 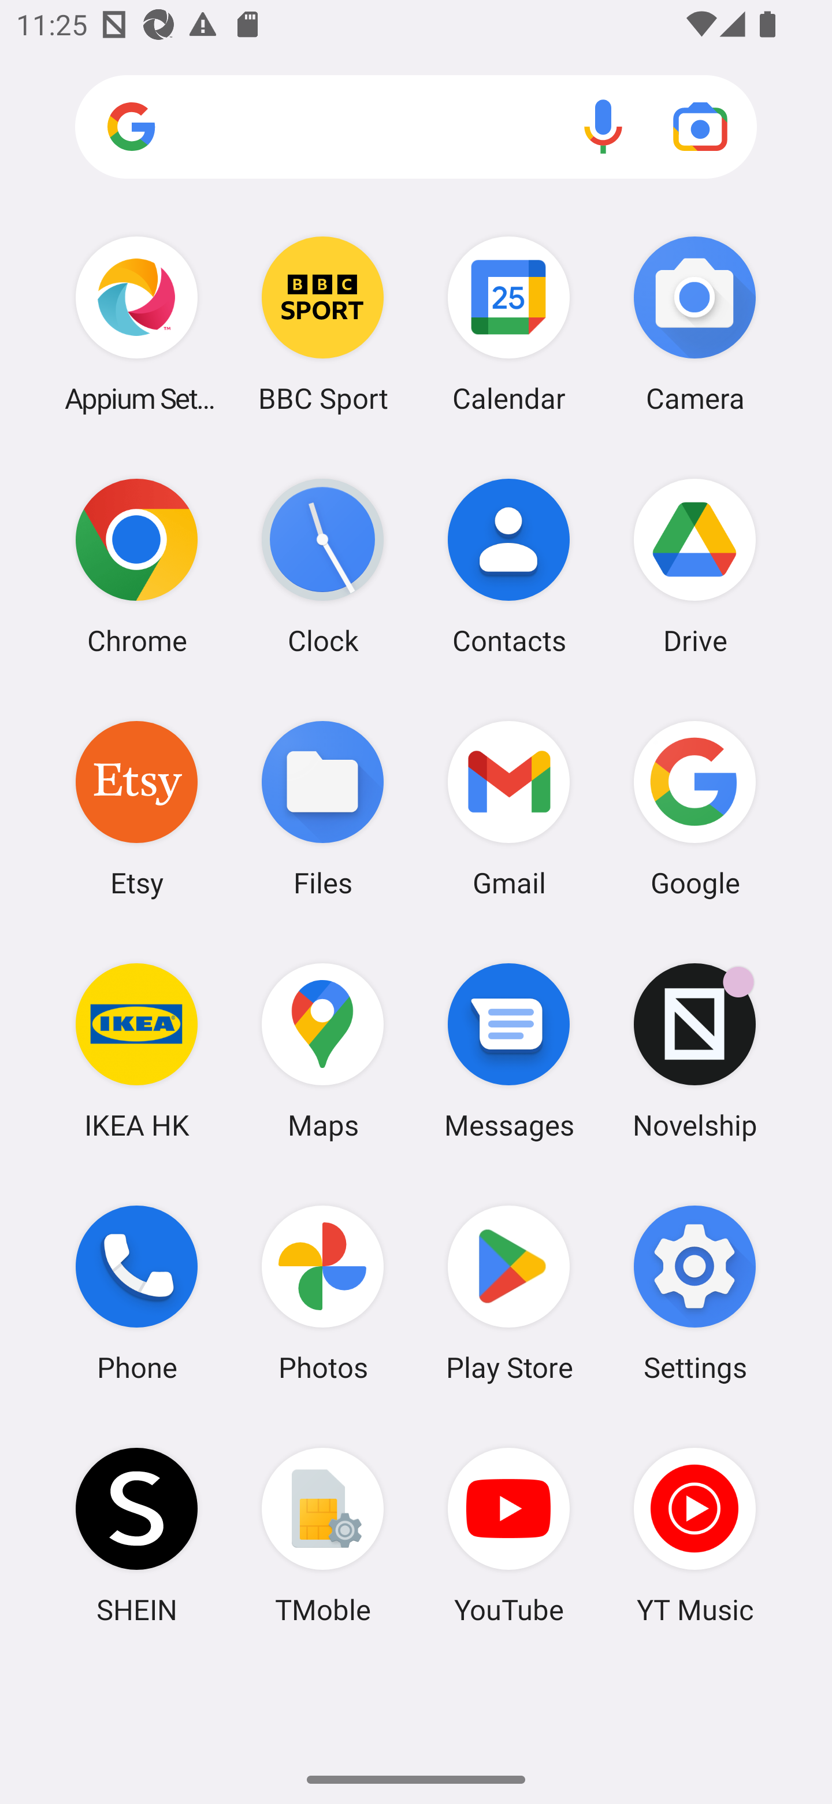 I want to click on YouTube, so click(x=509, y=1535).